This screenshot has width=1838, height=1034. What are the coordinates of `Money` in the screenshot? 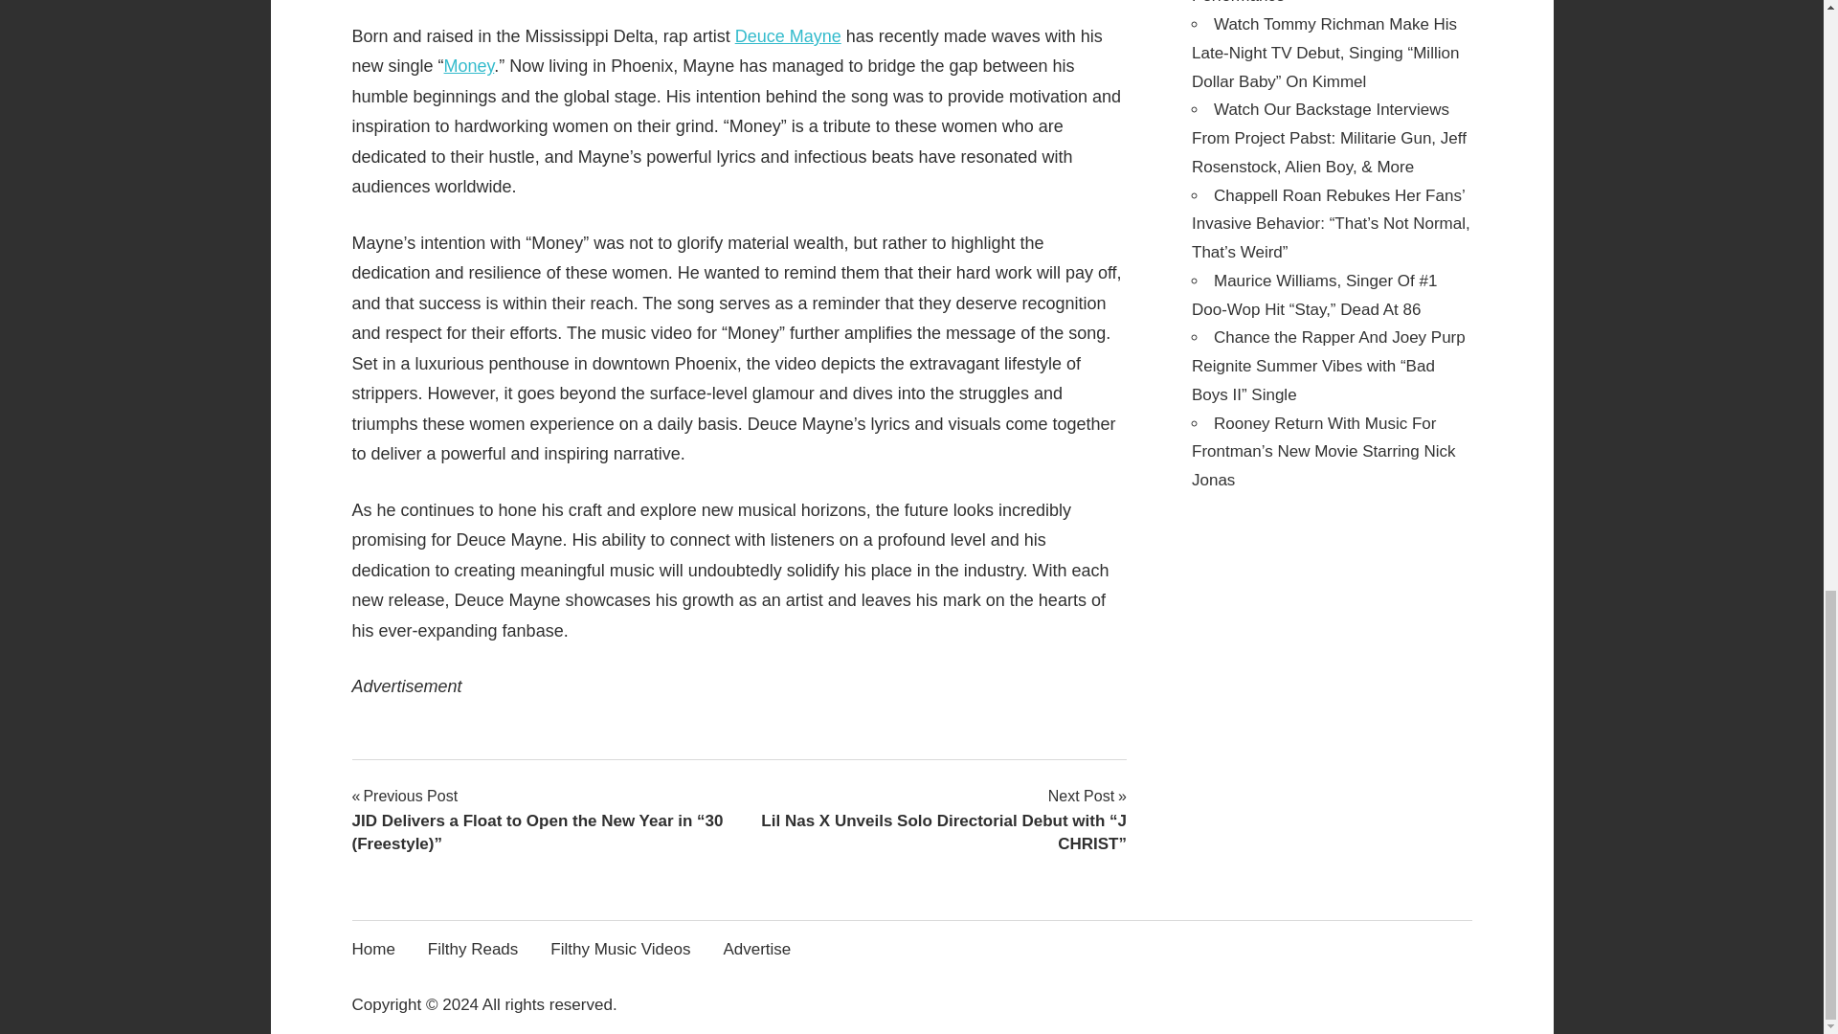 It's located at (469, 65).